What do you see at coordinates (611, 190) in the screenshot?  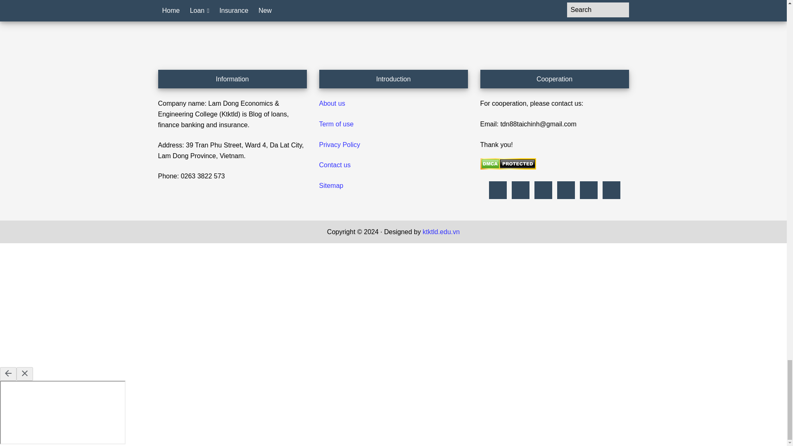 I see `YouTube` at bounding box center [611, 190].